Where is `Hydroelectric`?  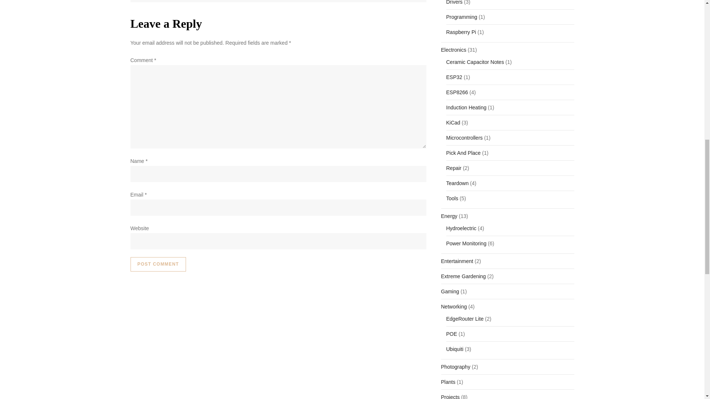 Hydroelectric is located at coordinates (461, 228).